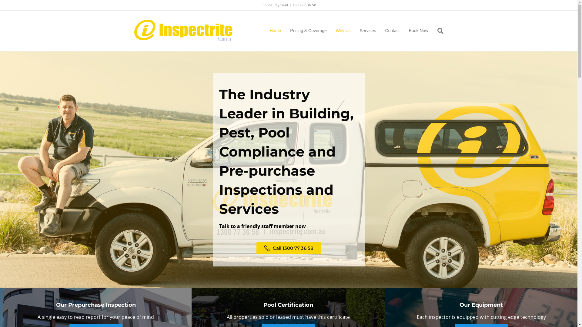  What do you see at coordinates (304, 5) in the screenshot?
I see `1300 77 36 58` at bounding box center [304, 5].